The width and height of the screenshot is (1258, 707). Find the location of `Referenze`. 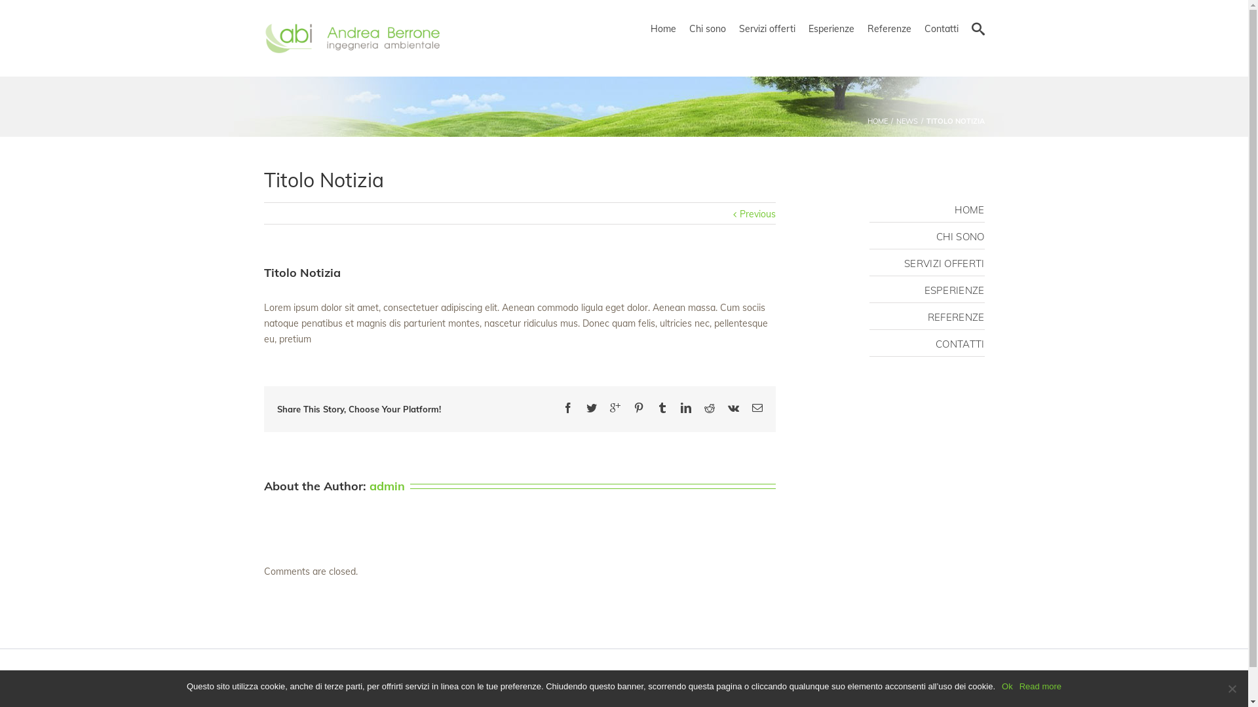

Referenze is located at coordinates (890, 28).